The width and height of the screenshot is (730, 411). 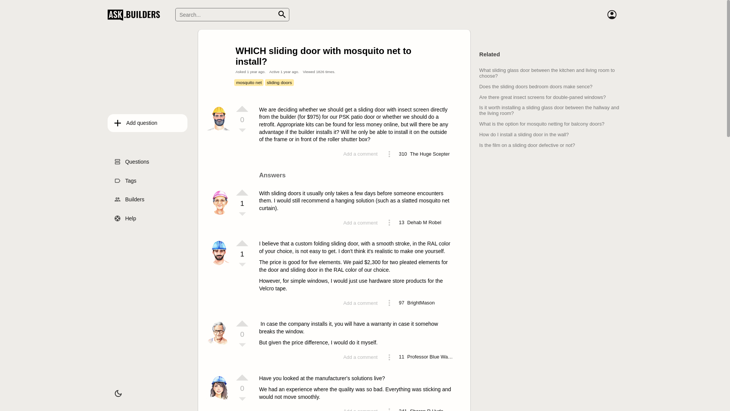 I want to click on Builders, so click(x=148, y=200).